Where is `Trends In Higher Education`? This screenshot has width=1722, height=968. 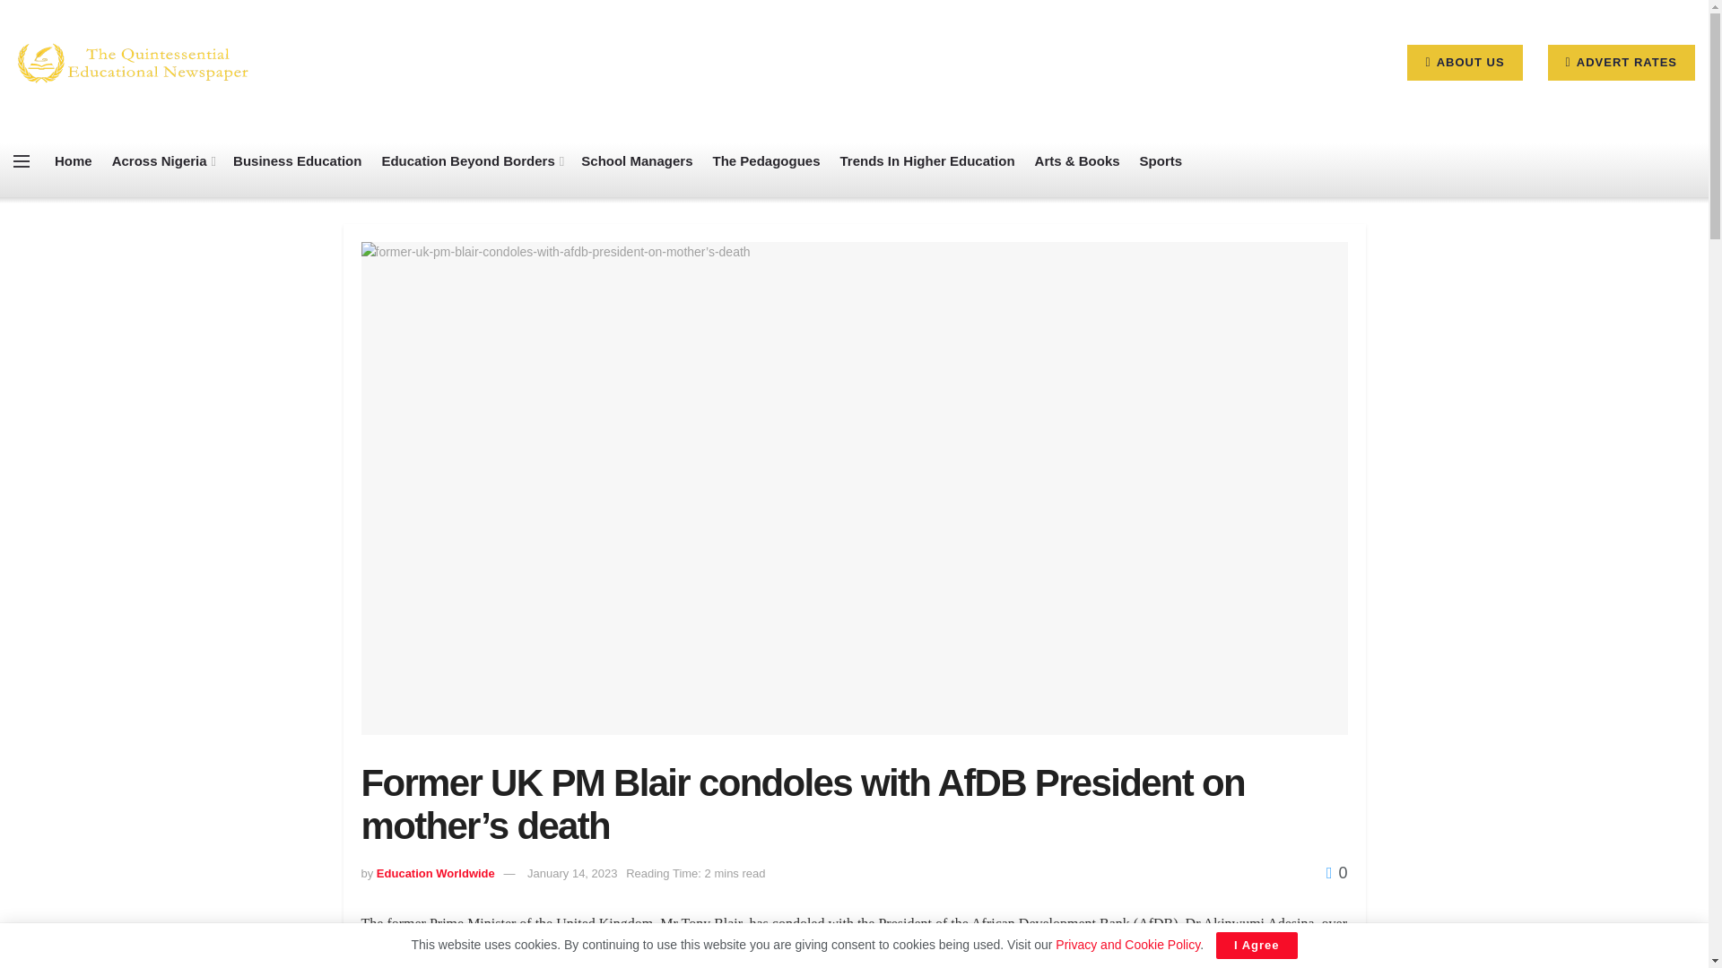 Trends In Higher Education is located at coordinates (927, 161).